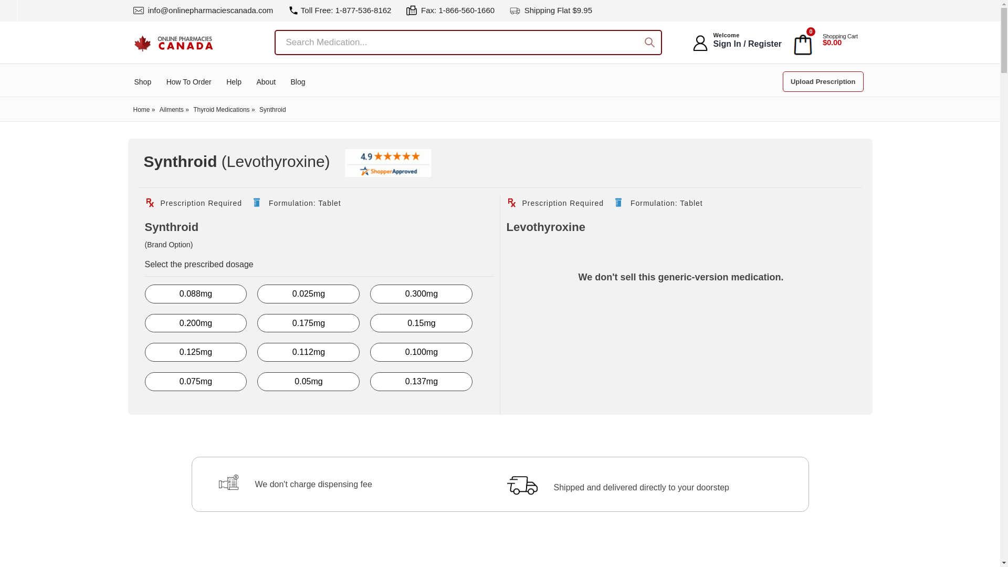  Describe the element at coordinates (340, 10) in the screenshot. I see `Toll Free: 1-877-536-8162` at that location.